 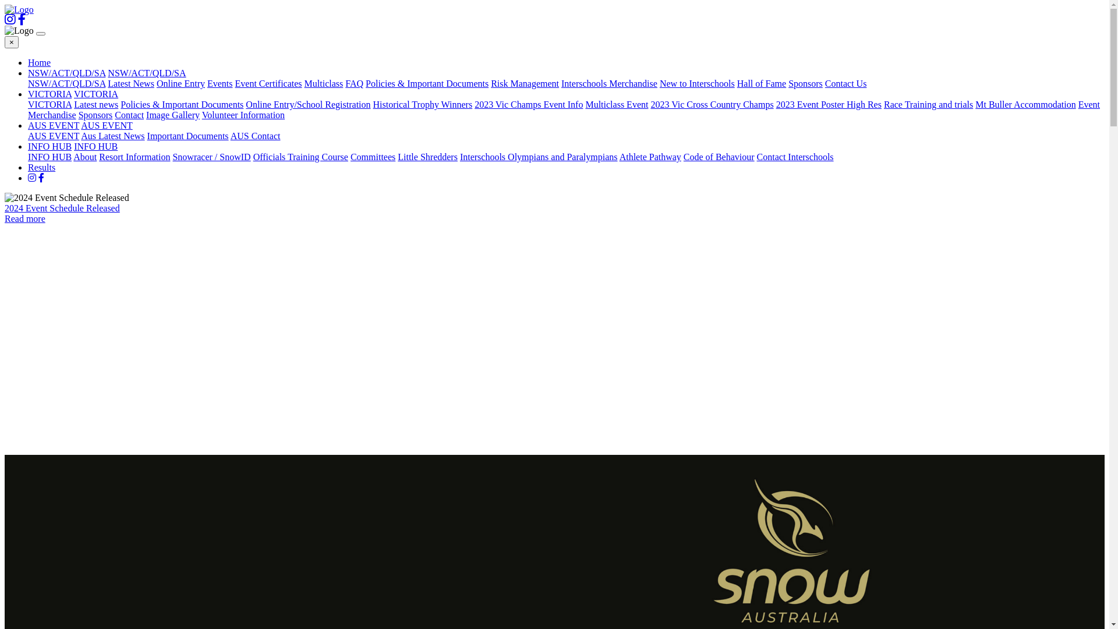 What do you see at coordinates (173, 115) in the screenshot?
I see `Image Gallery` at bounding box center [173, 115].